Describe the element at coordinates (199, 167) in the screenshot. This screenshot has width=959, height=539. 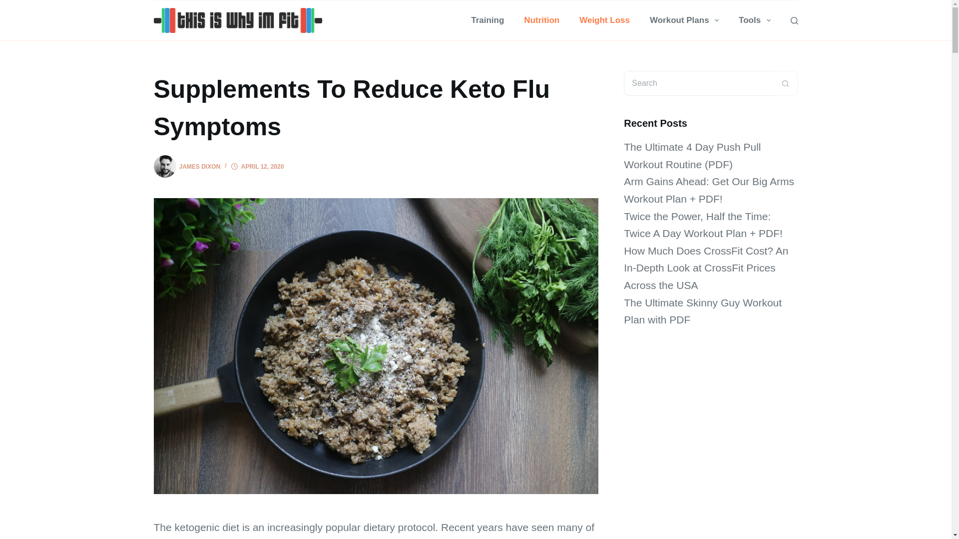
I see `Posts by James Dixon` at that location.